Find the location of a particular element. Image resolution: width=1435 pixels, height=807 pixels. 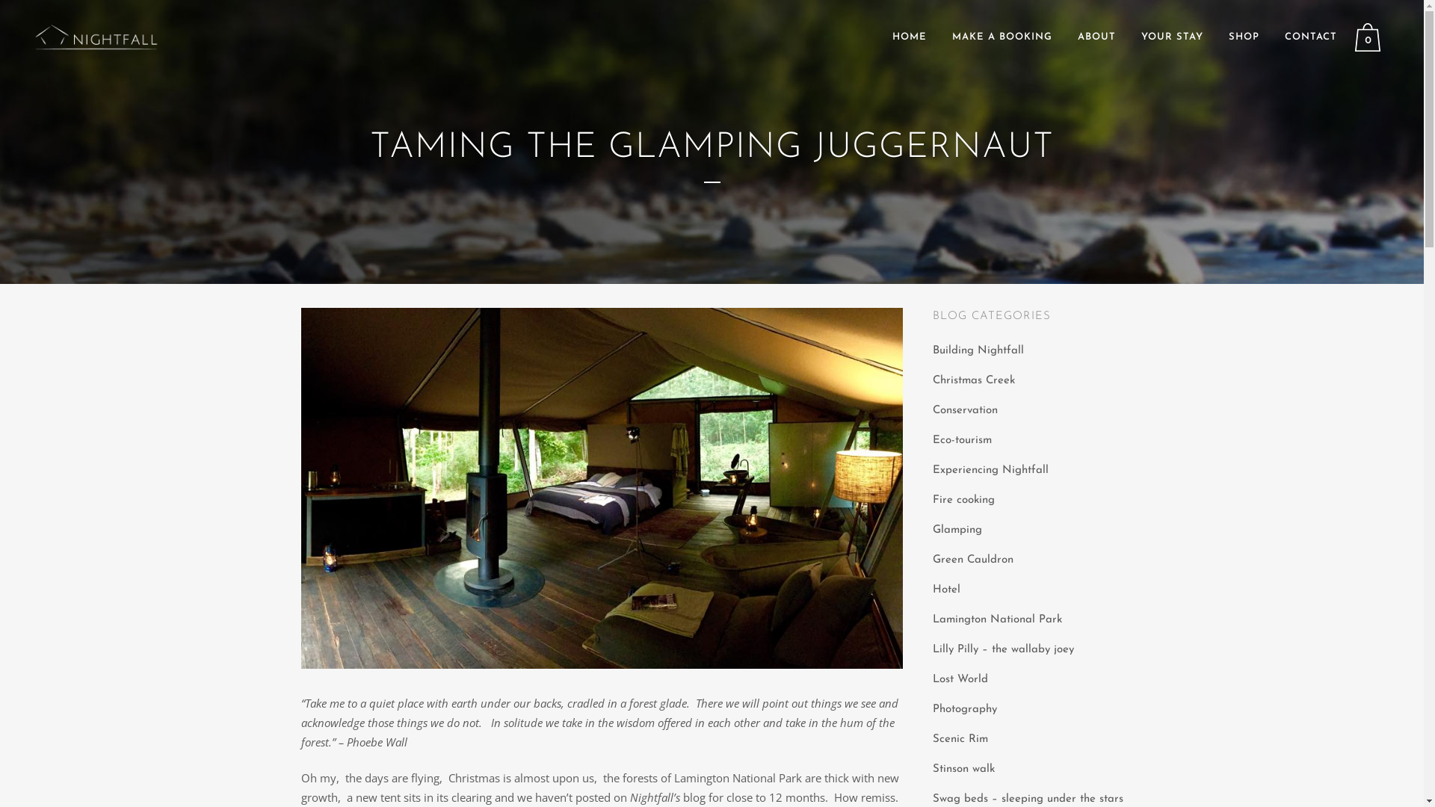

Scenic Rim is located at coordinates (960, 740).